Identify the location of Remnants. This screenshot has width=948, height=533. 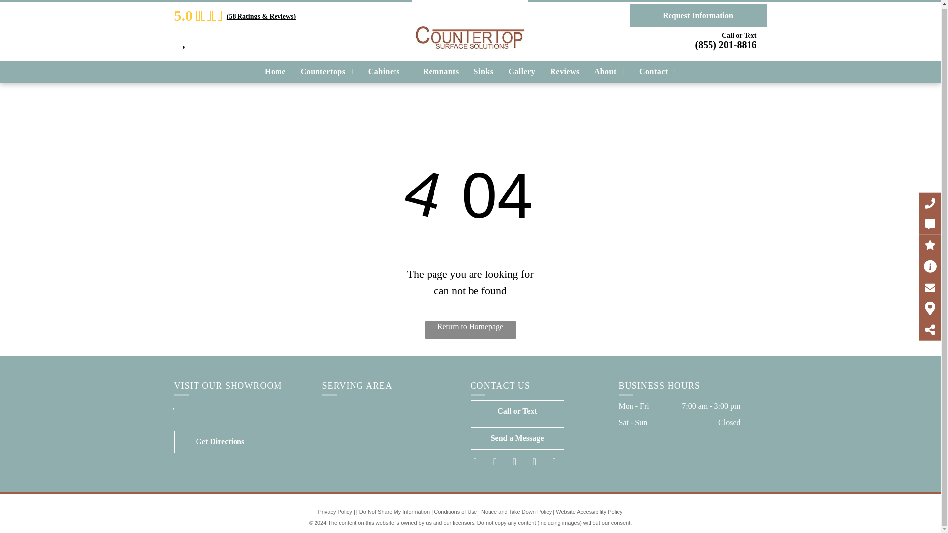
(440, 70).